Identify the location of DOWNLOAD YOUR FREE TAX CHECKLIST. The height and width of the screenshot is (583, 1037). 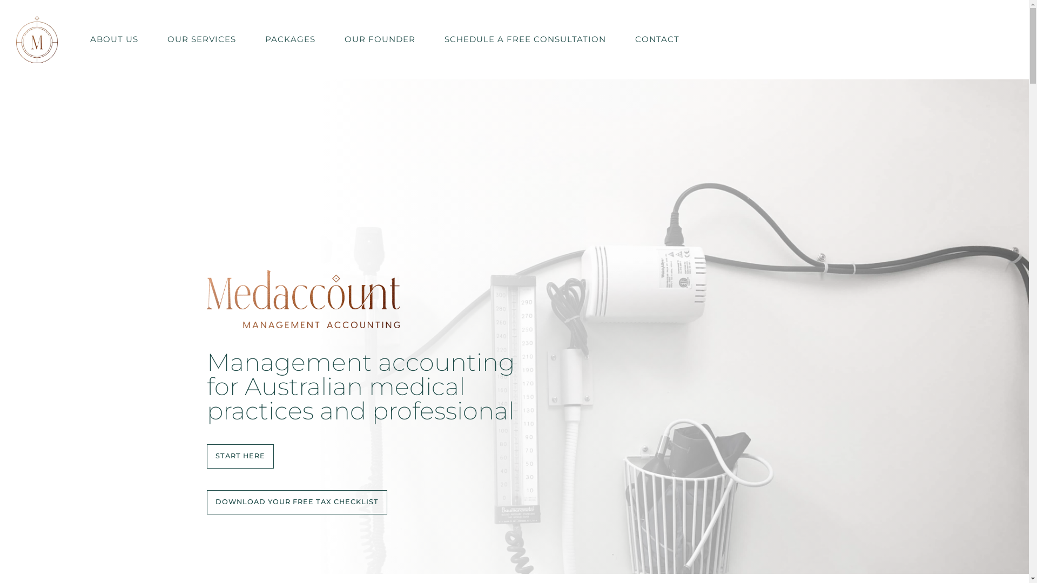
(297, 502).